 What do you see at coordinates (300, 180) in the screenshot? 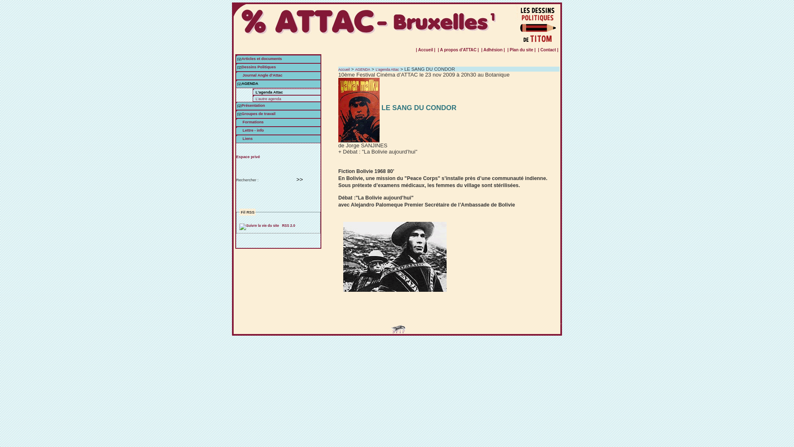
I see `>>` at bounding box center [300, 180].